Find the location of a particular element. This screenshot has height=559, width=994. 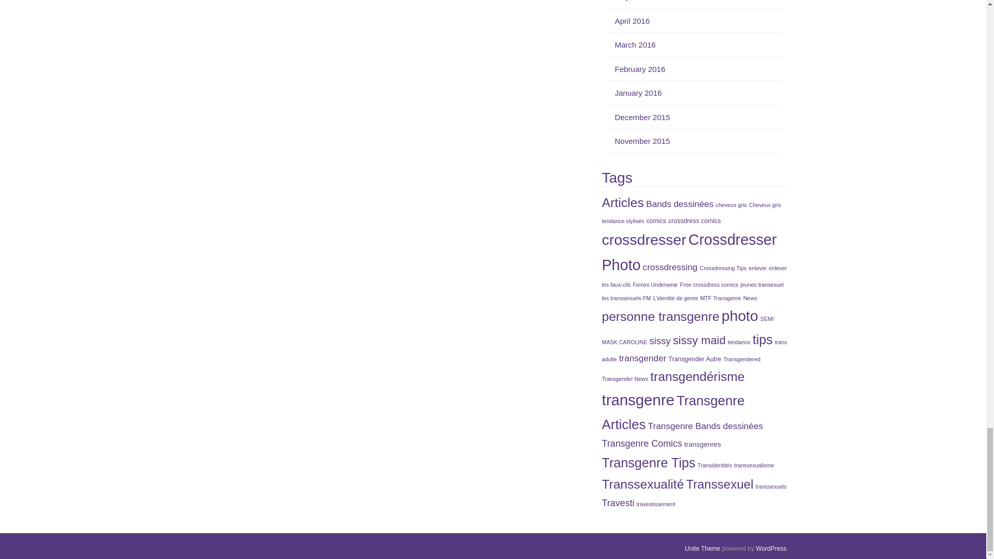

2 topics is located at coordinates (694, 221).